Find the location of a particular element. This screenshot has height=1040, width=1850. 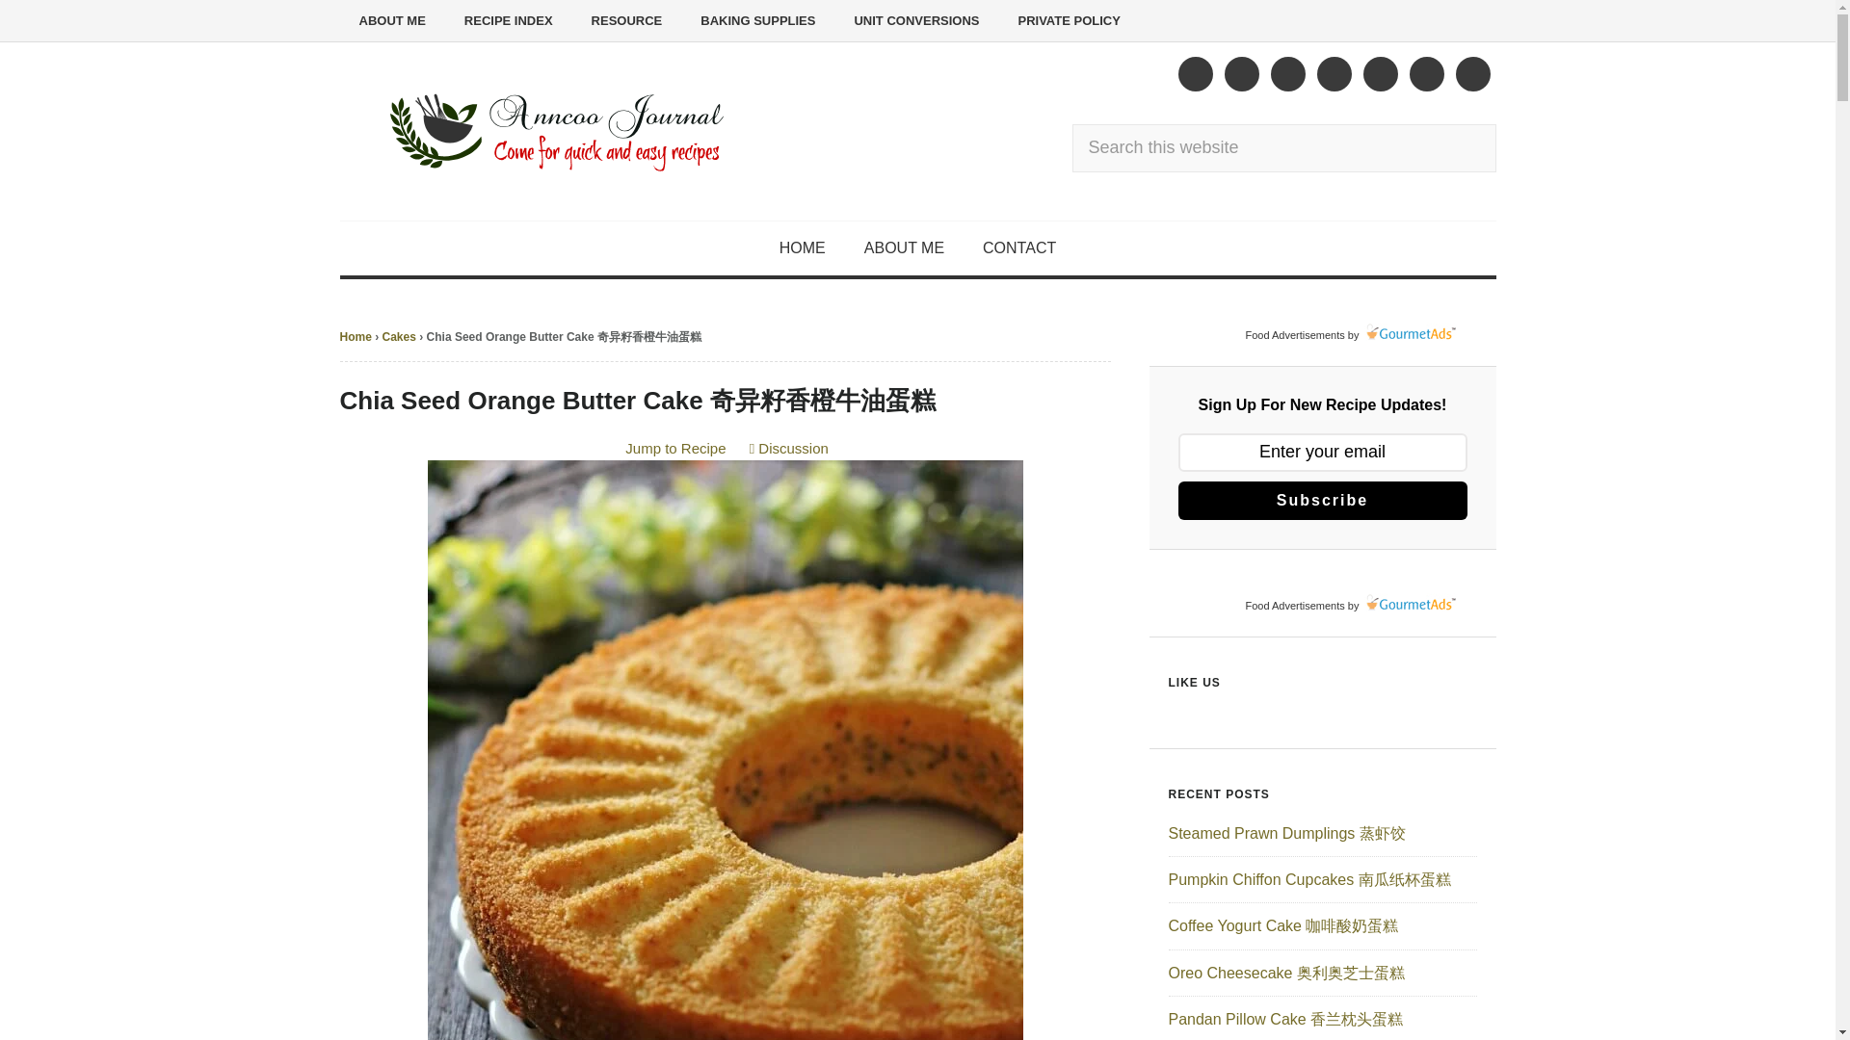

UNIT CONVERSIONS is located at coordinates (915, 21).